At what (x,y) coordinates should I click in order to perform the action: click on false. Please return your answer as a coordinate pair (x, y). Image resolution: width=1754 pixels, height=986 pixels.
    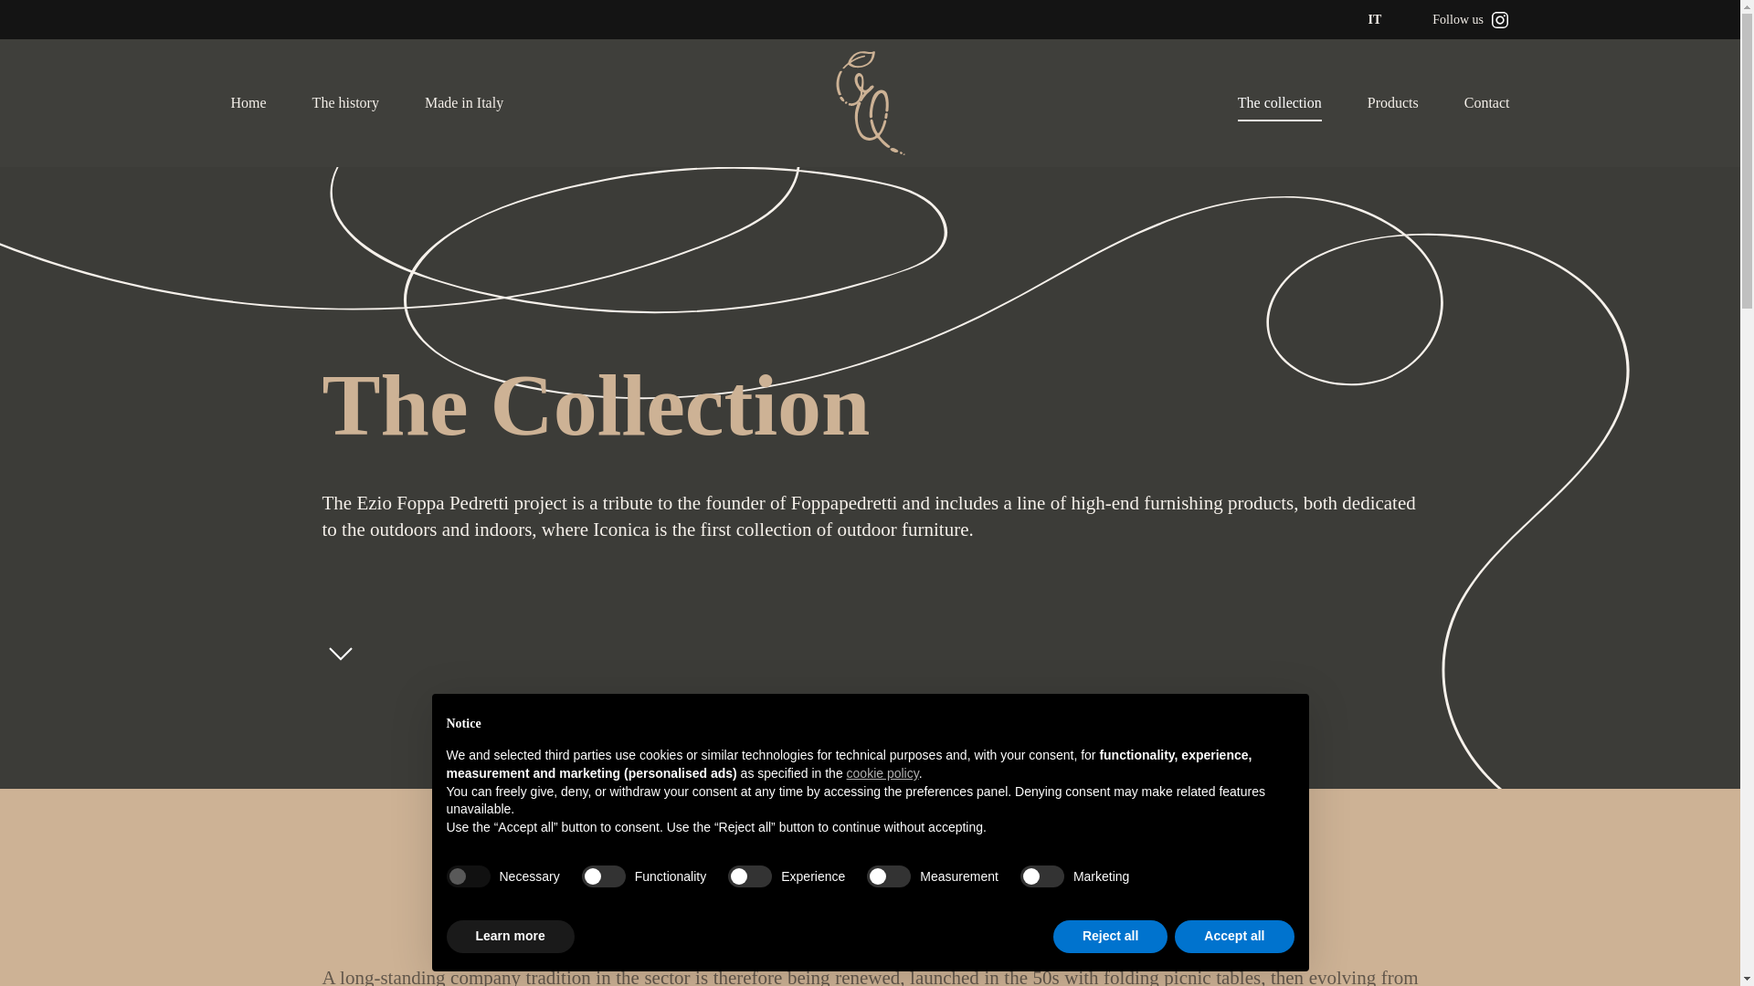
    Looking at the image, I should click on (604, 876).